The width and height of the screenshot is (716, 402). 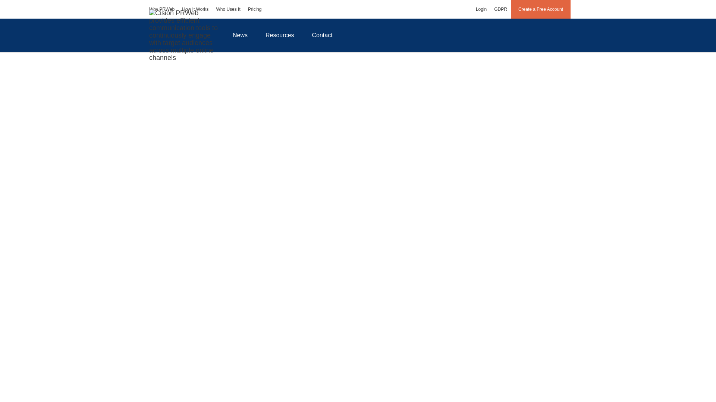 What do you see at coordinates (195, 9) in the screenshot?
I see `How It Works` at bounding box center [195, 9].